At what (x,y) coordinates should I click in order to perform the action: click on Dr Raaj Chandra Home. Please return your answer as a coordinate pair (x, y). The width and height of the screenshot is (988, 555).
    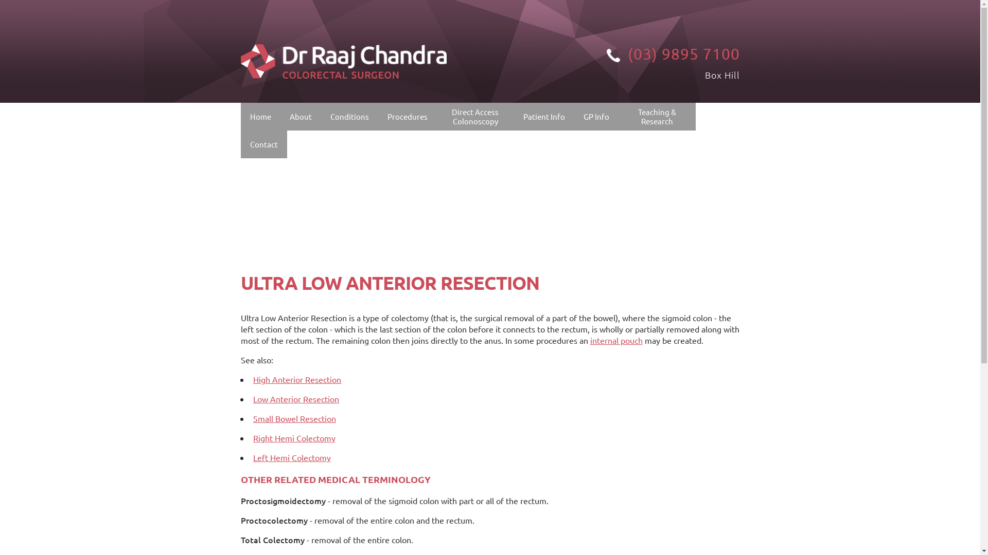
    Looking at the image, I should click on (344, 39).